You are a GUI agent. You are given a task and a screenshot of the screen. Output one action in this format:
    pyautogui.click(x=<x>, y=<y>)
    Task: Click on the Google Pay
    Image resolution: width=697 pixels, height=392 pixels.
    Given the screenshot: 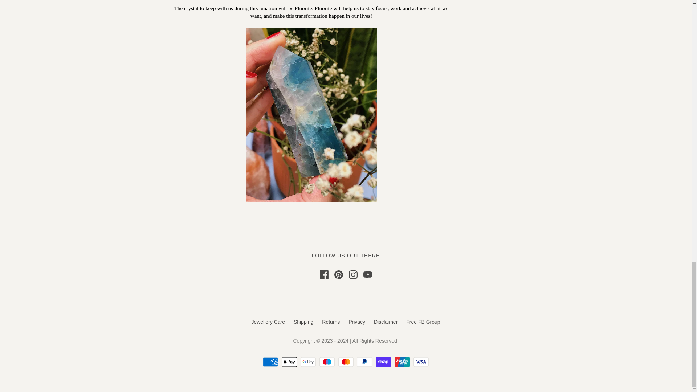 What is the action you would take?
    pyautogui.click(x=308, y=362)
    